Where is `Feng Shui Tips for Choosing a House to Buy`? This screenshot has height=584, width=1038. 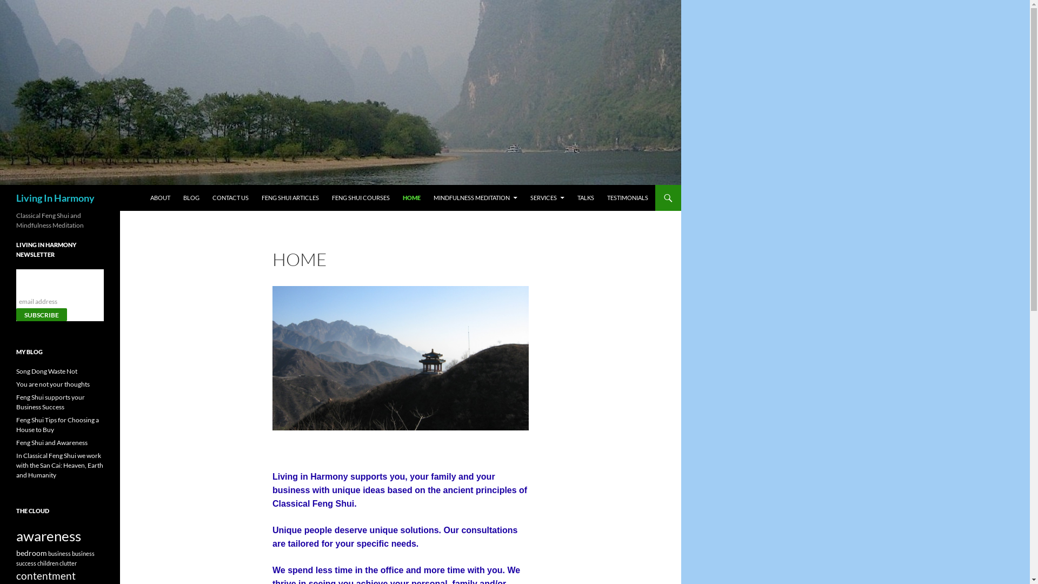
Feng Shui Tips for Choosing a House to Buy is located at coordinates (57, 425).